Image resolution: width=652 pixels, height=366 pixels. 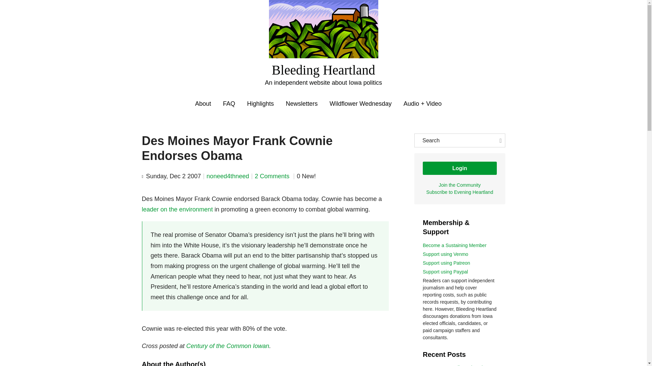 I want to click on noneed4thneed, so click(x=228, y=176).